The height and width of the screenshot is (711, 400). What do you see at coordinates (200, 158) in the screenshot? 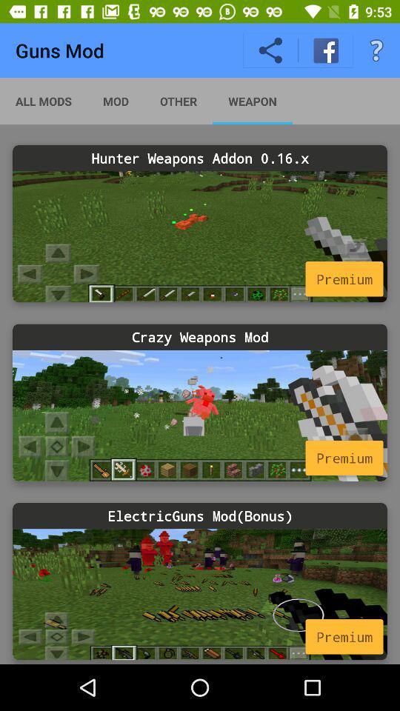
I see `turn off hunter weapons addon icon` at bounding box center [200, 158].